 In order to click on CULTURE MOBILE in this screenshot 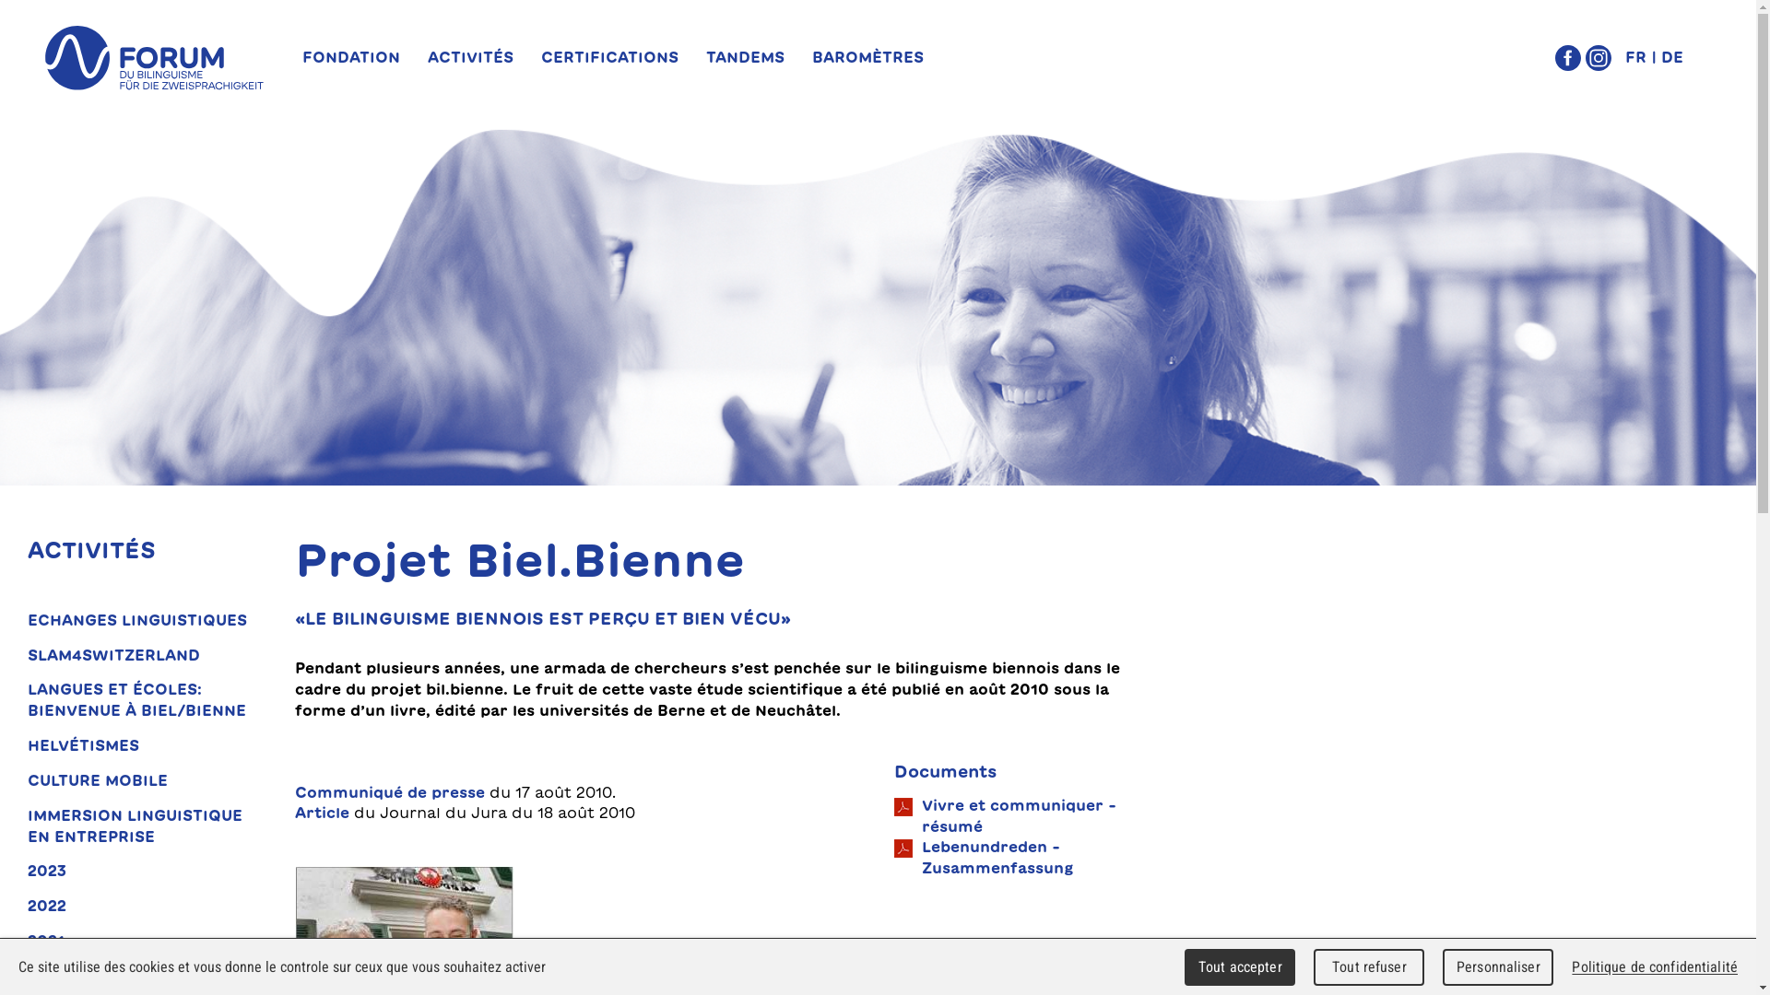, I will do `click(143, 781)`.